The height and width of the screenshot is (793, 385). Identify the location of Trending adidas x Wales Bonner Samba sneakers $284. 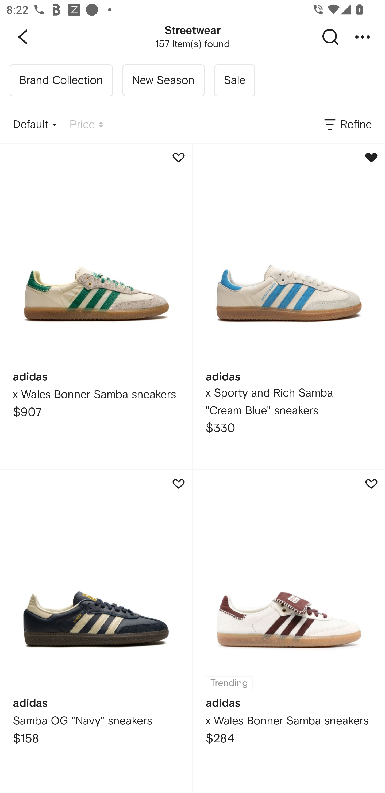
(289, 632).